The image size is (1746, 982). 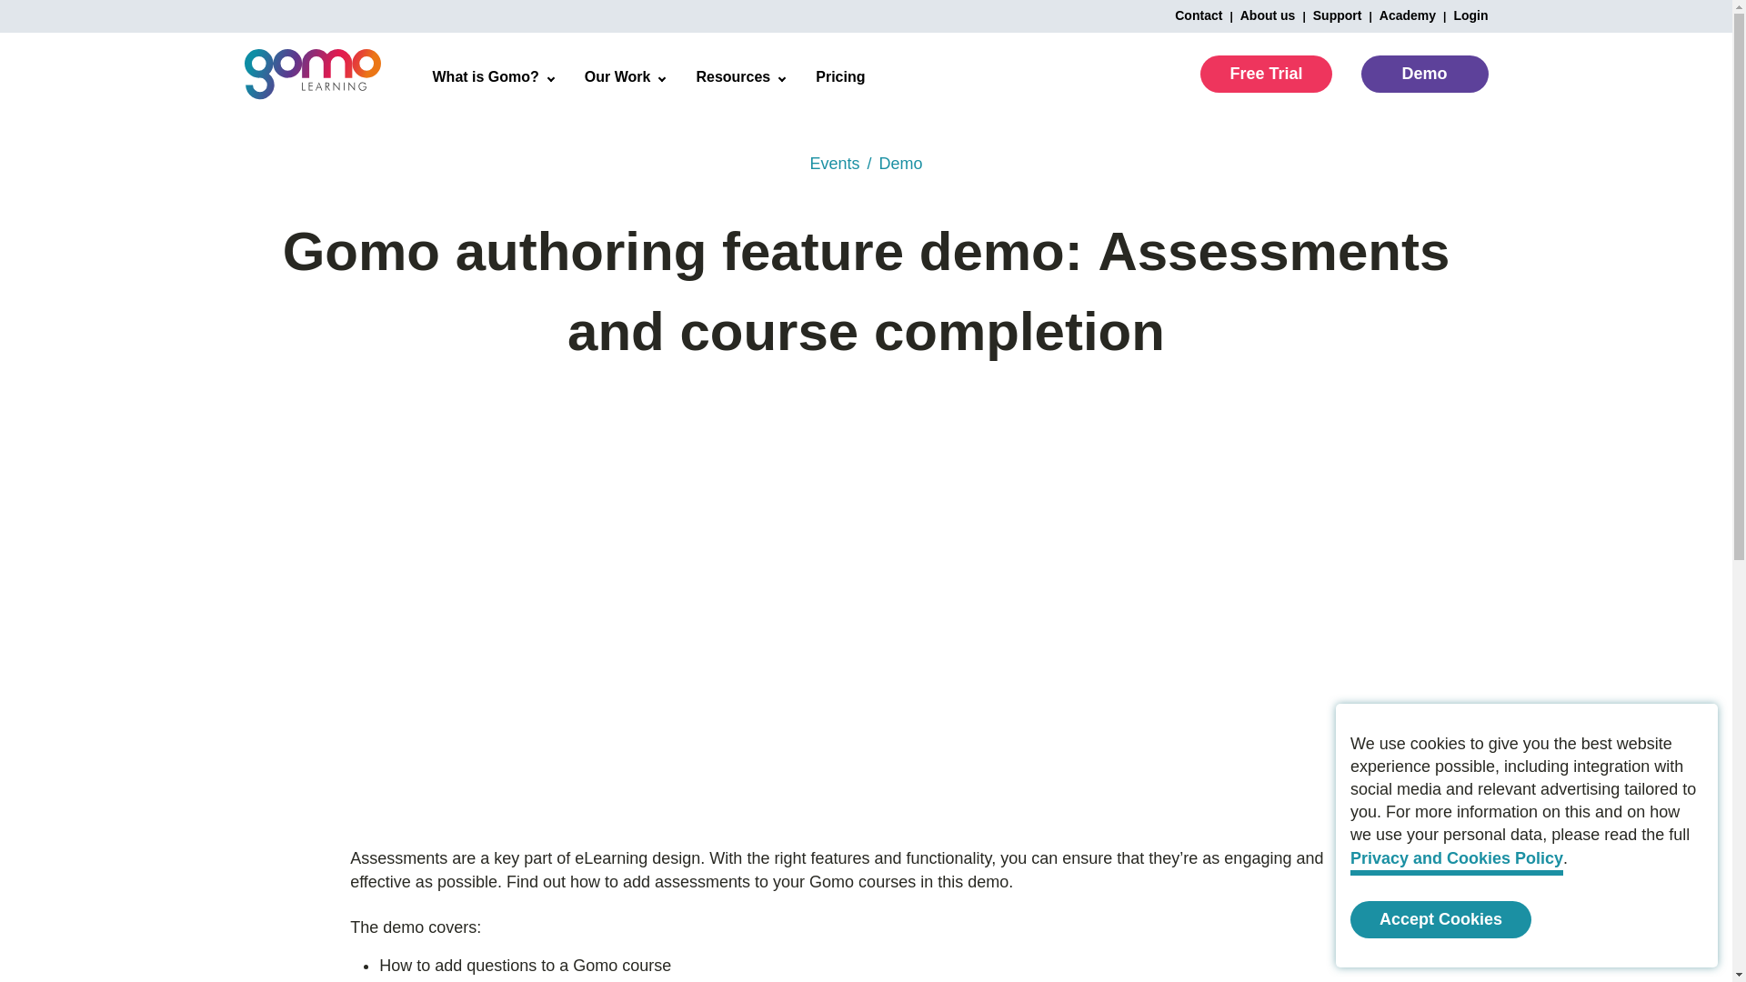 What do you see at coordinates (1328, 15) in the screenshot?
I see `Support` at bounding box center [1328, 15].